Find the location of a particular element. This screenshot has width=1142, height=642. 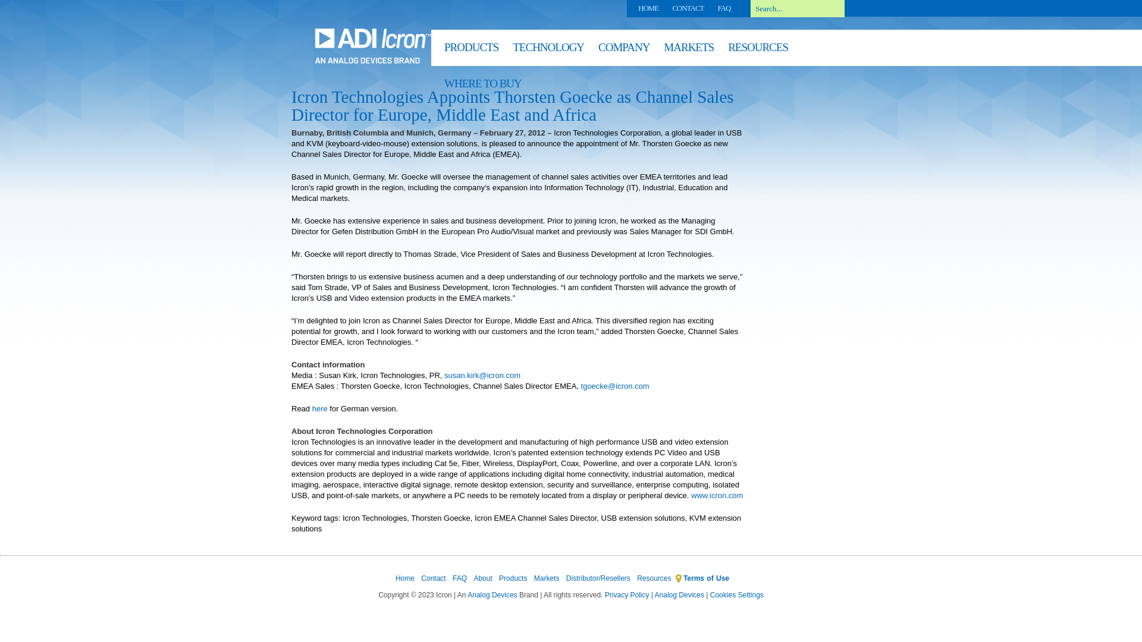

MARKETS is located at coordinates (689, 50).